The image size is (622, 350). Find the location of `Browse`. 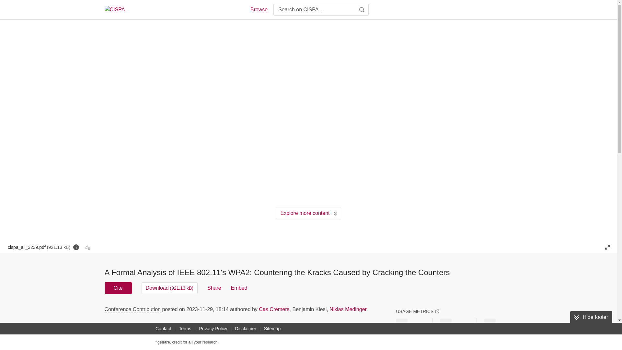

Browse is located at coordinates (259, 10).